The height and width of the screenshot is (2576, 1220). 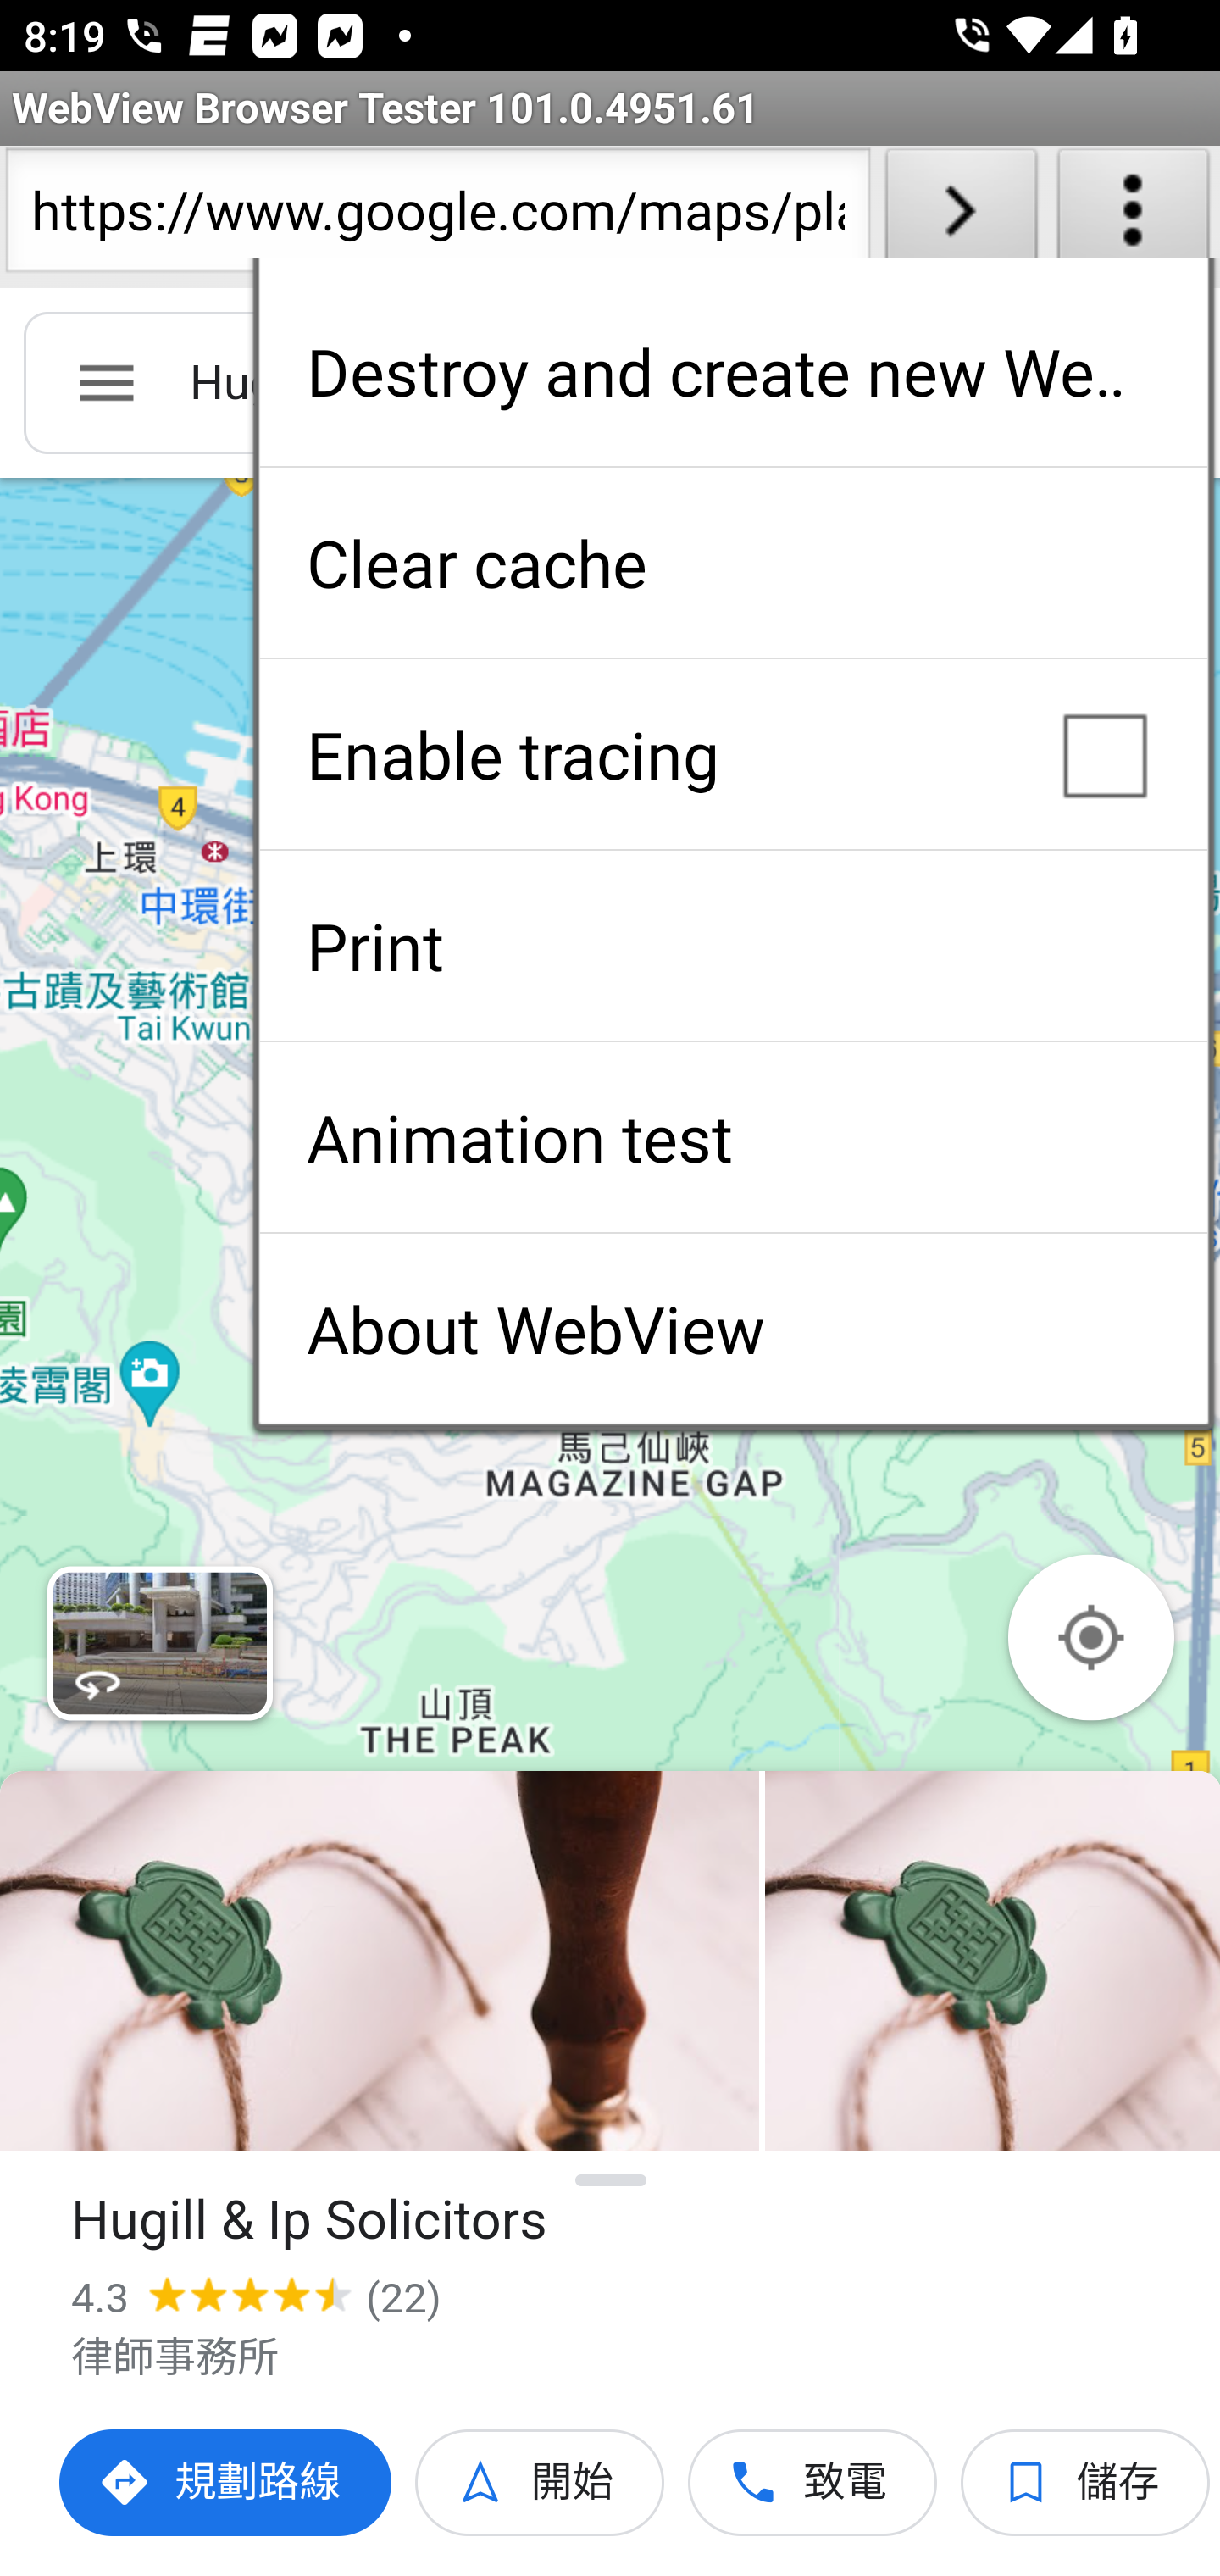 I want to click on Clear cache, so click(x=733, y=563).